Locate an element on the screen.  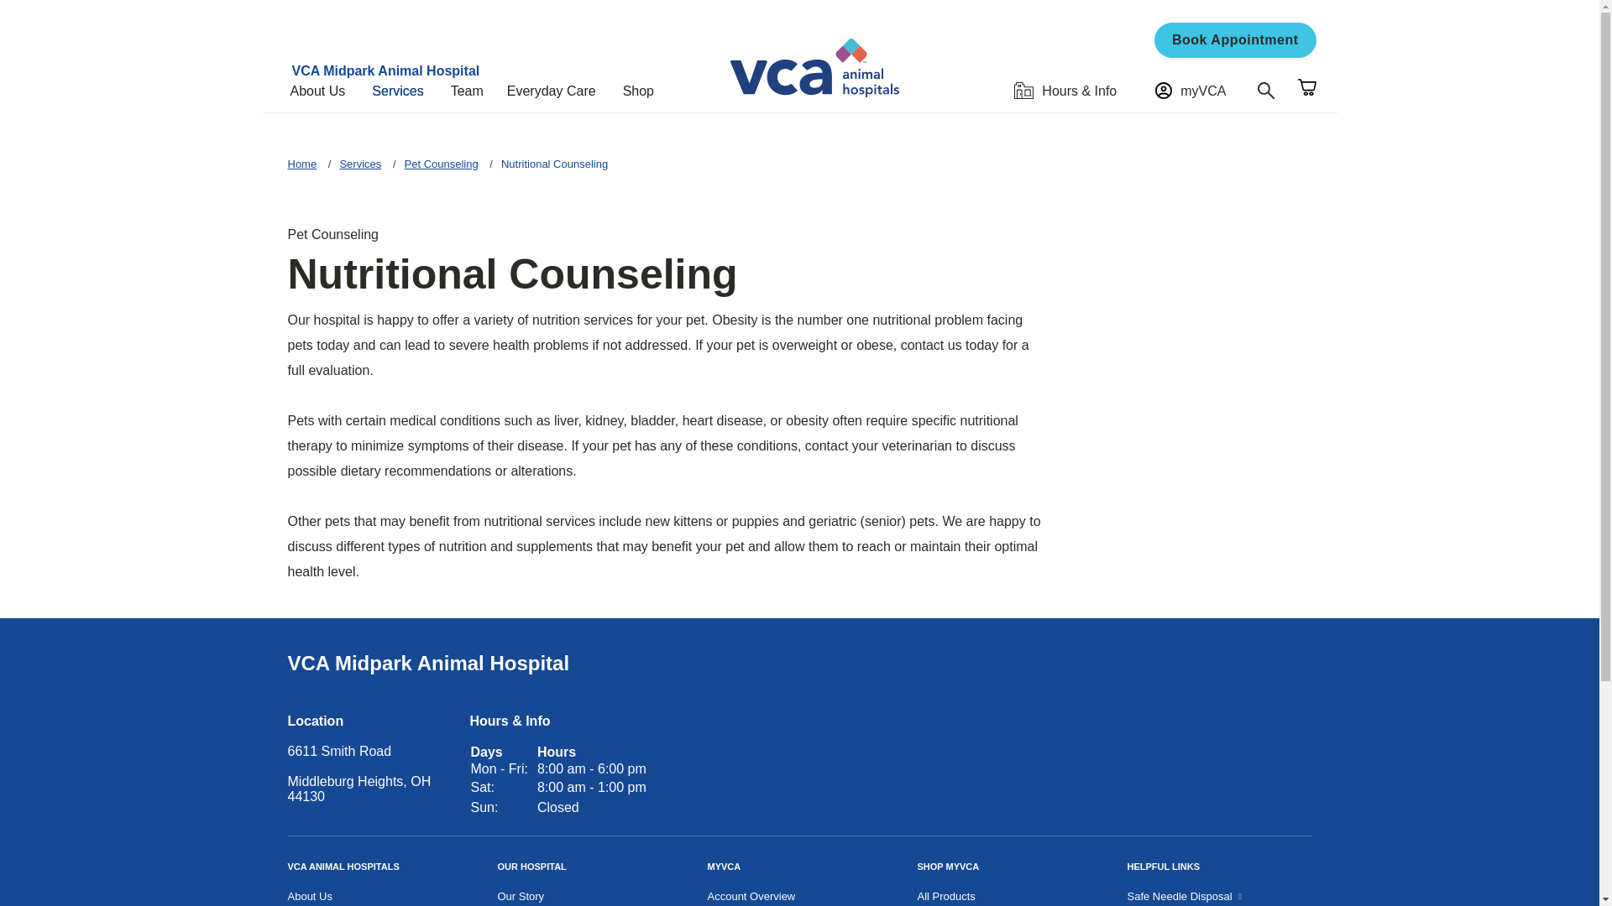
About Us is located at coordinates (324, 91).